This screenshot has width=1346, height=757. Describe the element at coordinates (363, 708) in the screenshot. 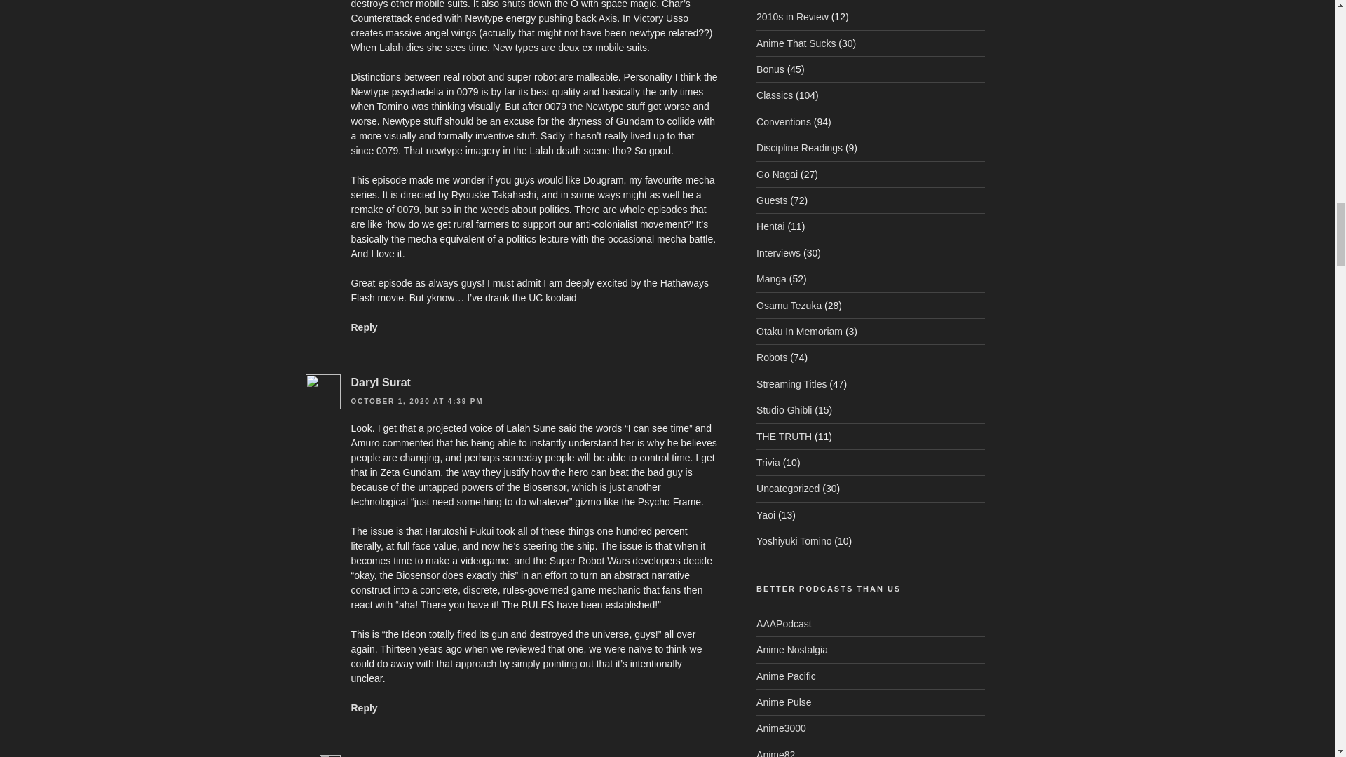

I see `Reply` at that location.